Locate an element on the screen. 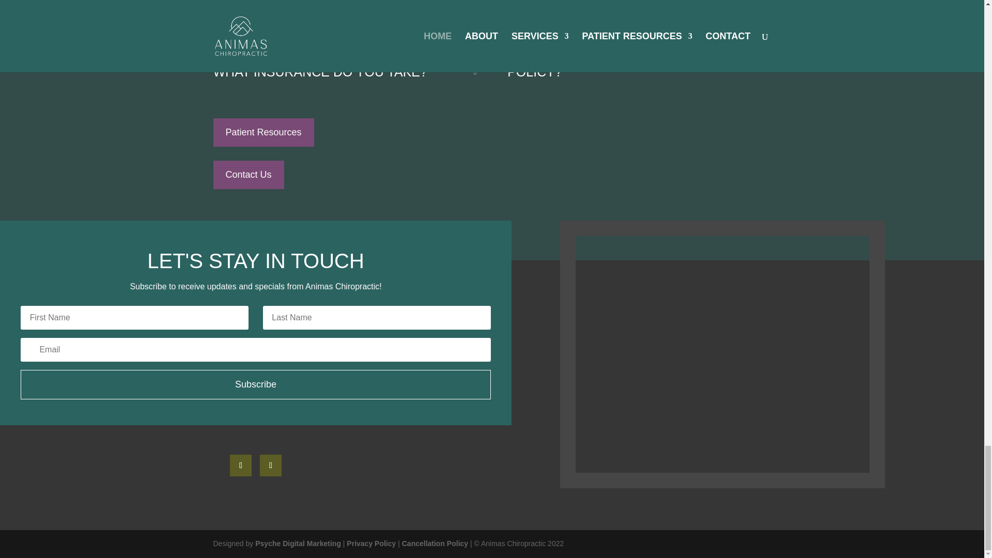 This screenshot has height=558, width=992. Follow on Facebook is located at coordinates (241, 466).